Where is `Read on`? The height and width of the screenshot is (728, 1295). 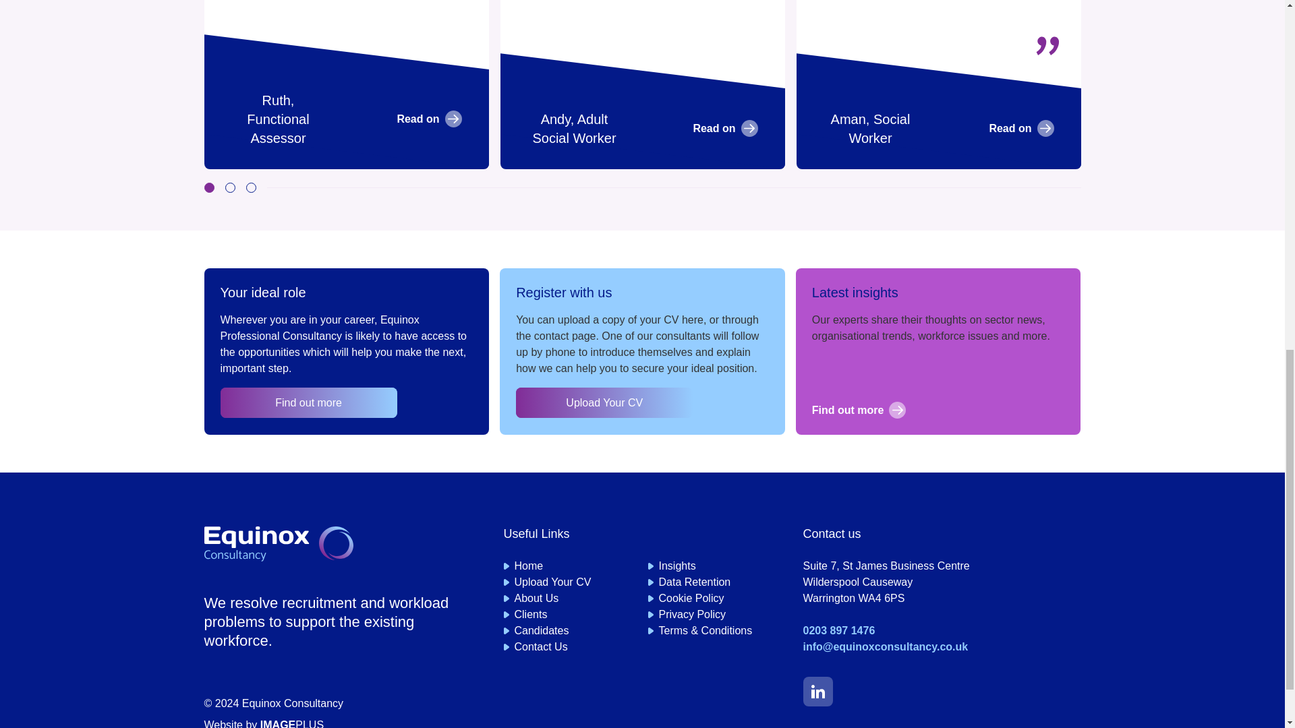 Read on is located at coordinates (725, 128).